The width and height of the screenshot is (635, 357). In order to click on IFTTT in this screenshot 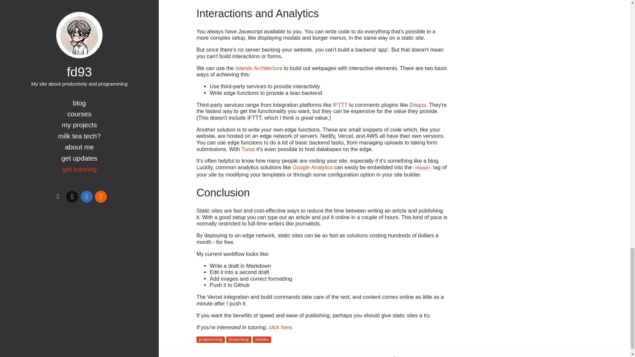, I will do `click(340, 104)`.